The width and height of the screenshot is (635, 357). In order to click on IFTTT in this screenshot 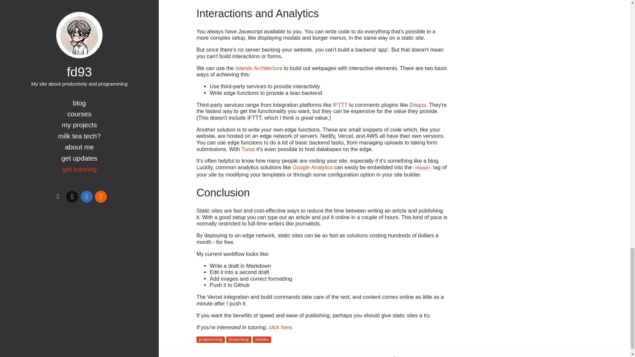, I will do `click(340, 104)`.